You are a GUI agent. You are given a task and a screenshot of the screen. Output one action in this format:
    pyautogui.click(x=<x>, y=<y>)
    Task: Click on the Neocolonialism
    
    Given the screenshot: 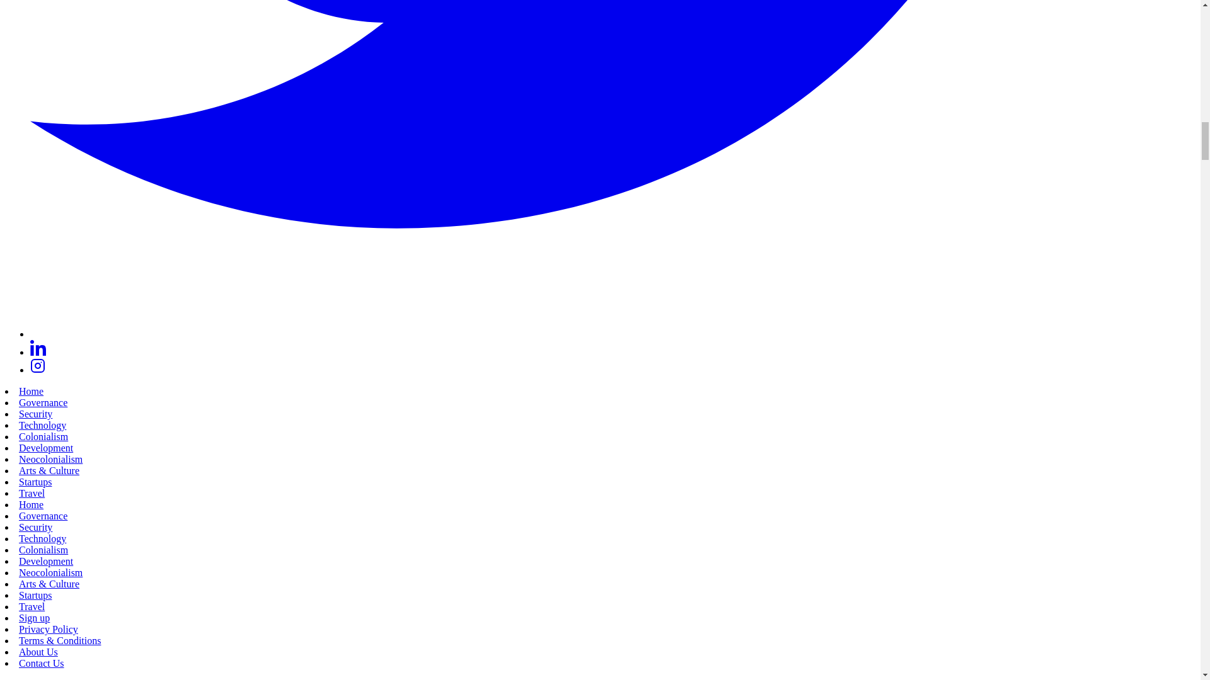 What is the action you would take?
    pyautogui.click(x=50, y=459)
    